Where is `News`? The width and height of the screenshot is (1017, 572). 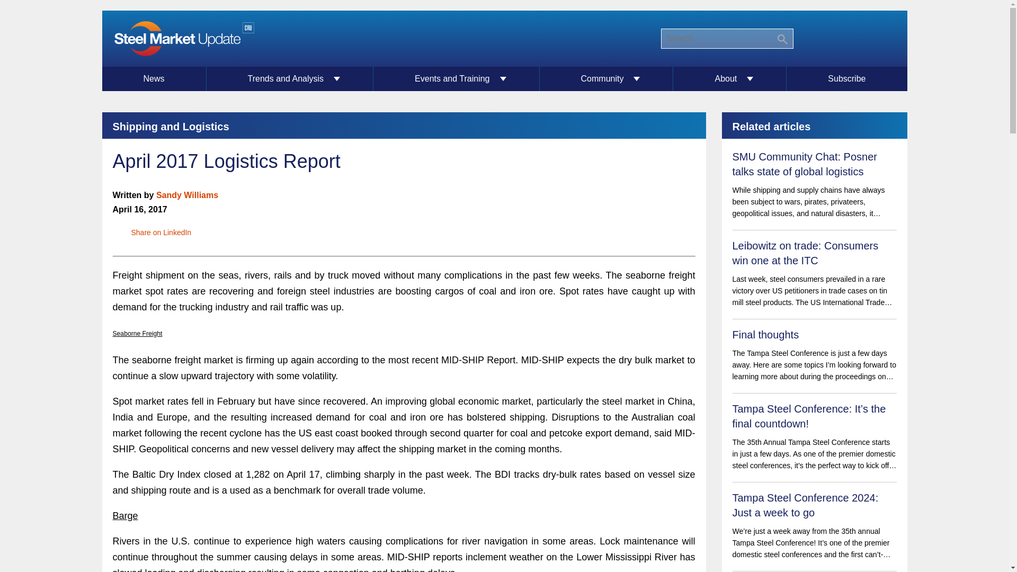 News is located at coordinates (154, 78).